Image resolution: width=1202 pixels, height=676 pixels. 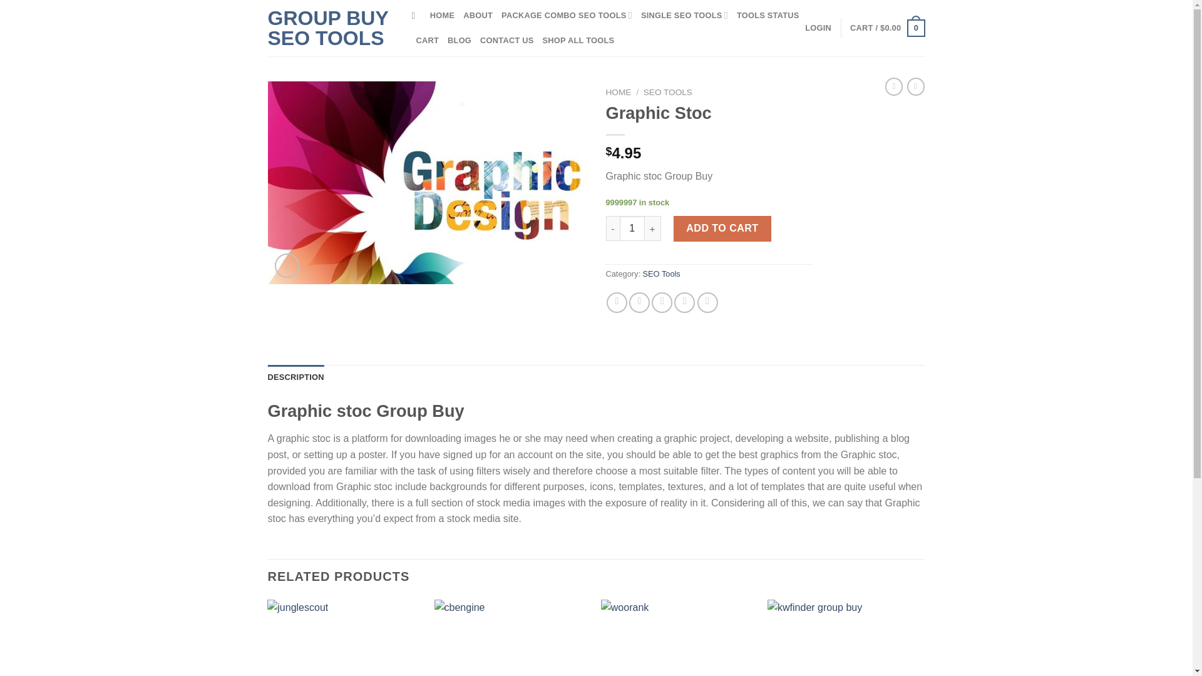 I want to click on TOOLS STATUS, so click(x=768, y=16).